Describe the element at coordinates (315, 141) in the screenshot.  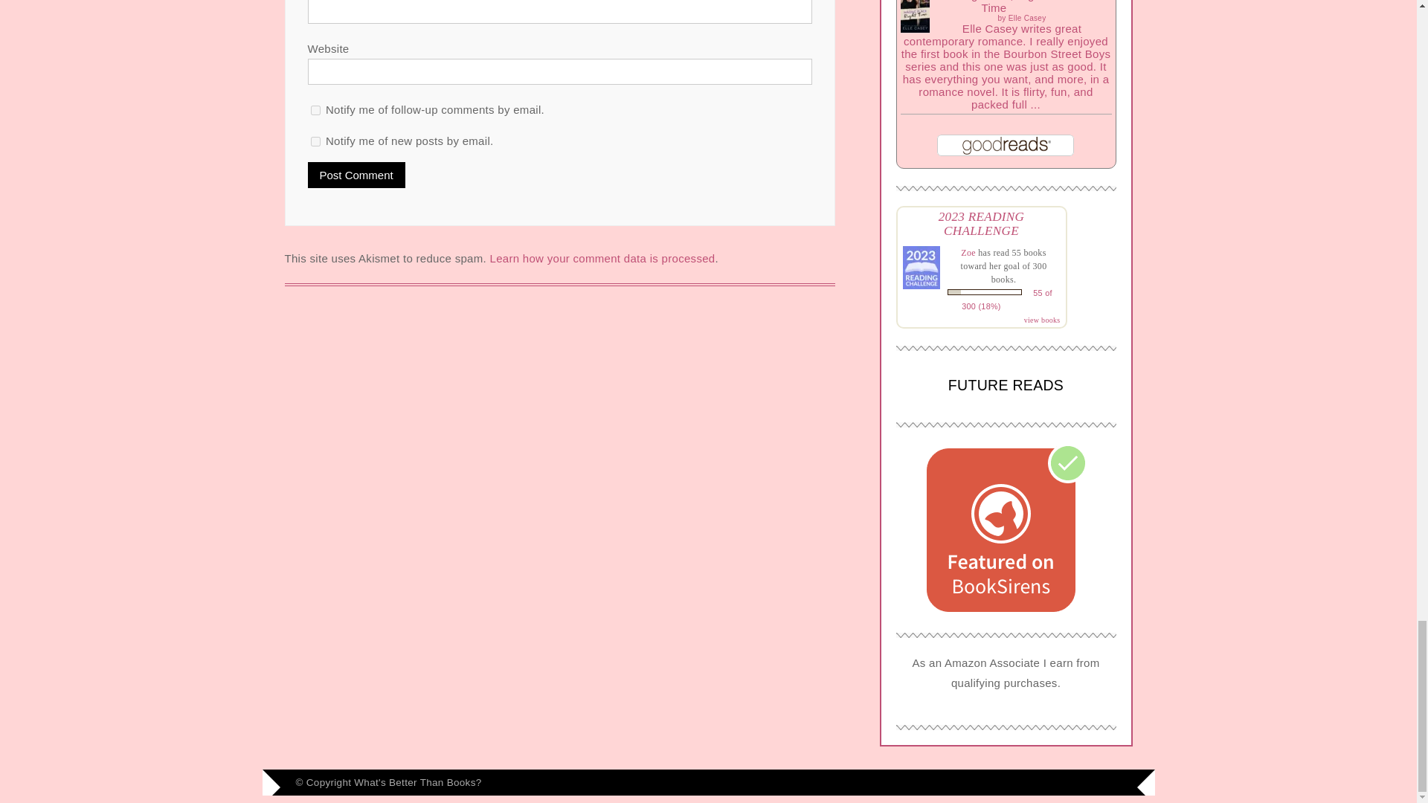
I see `subscribe` at that location.